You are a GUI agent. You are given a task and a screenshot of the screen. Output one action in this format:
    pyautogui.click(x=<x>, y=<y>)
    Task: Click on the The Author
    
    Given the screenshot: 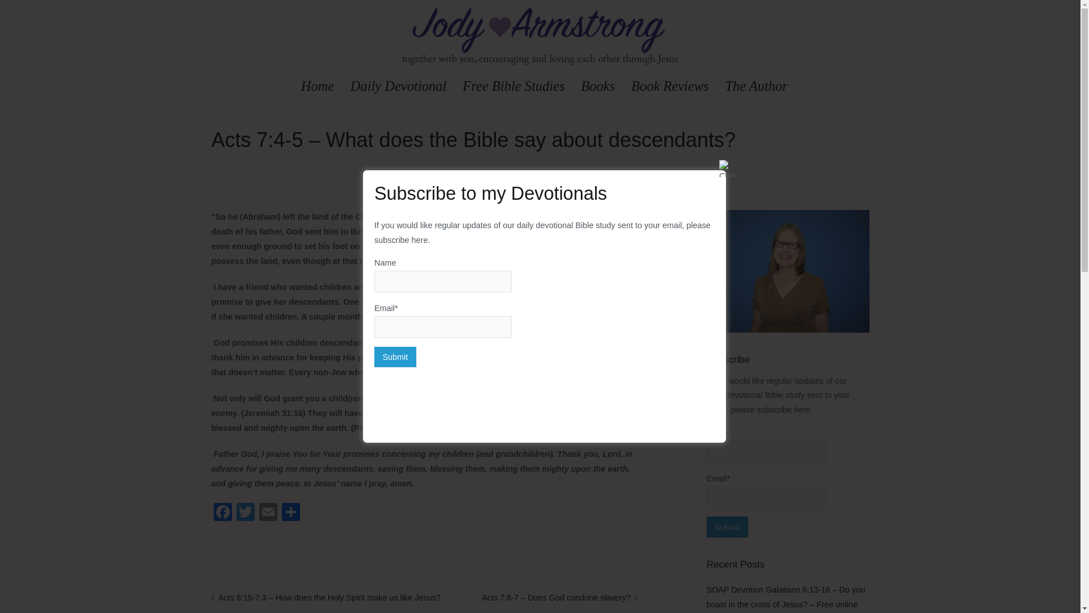 What is the action you would take?
    pyautogui.click(x=756, y=86)
    